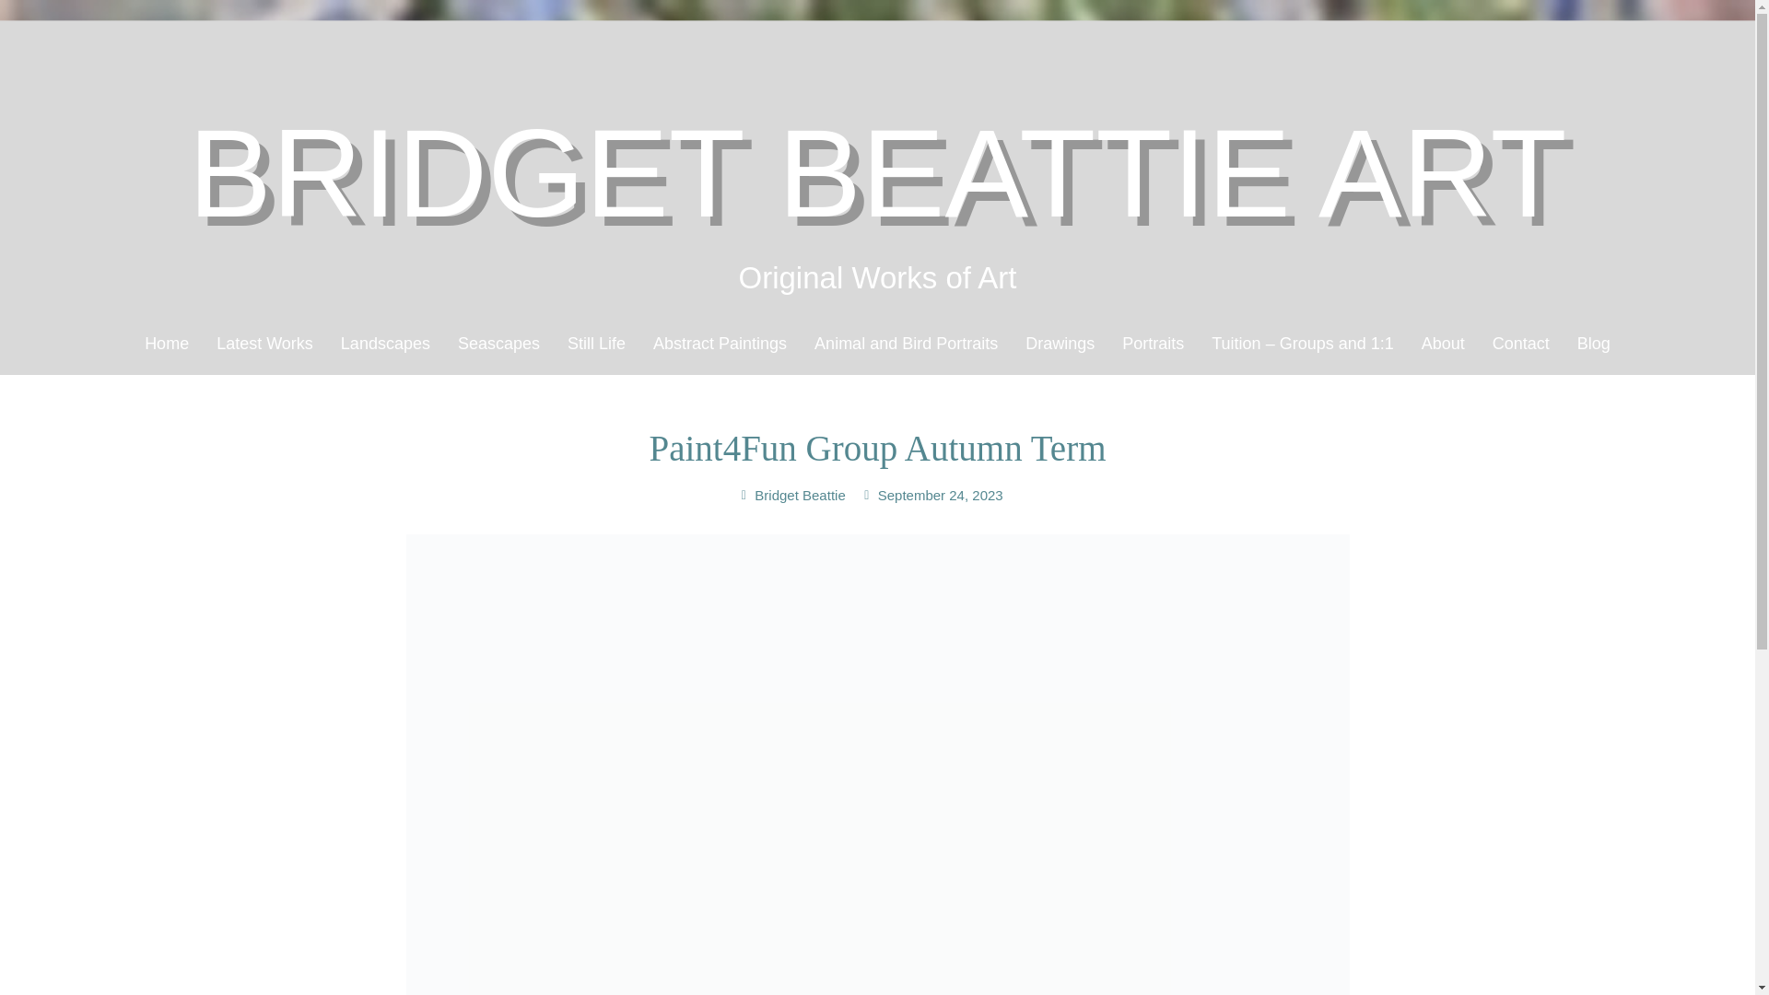  I want to click on Contact, so click(1521, 343).